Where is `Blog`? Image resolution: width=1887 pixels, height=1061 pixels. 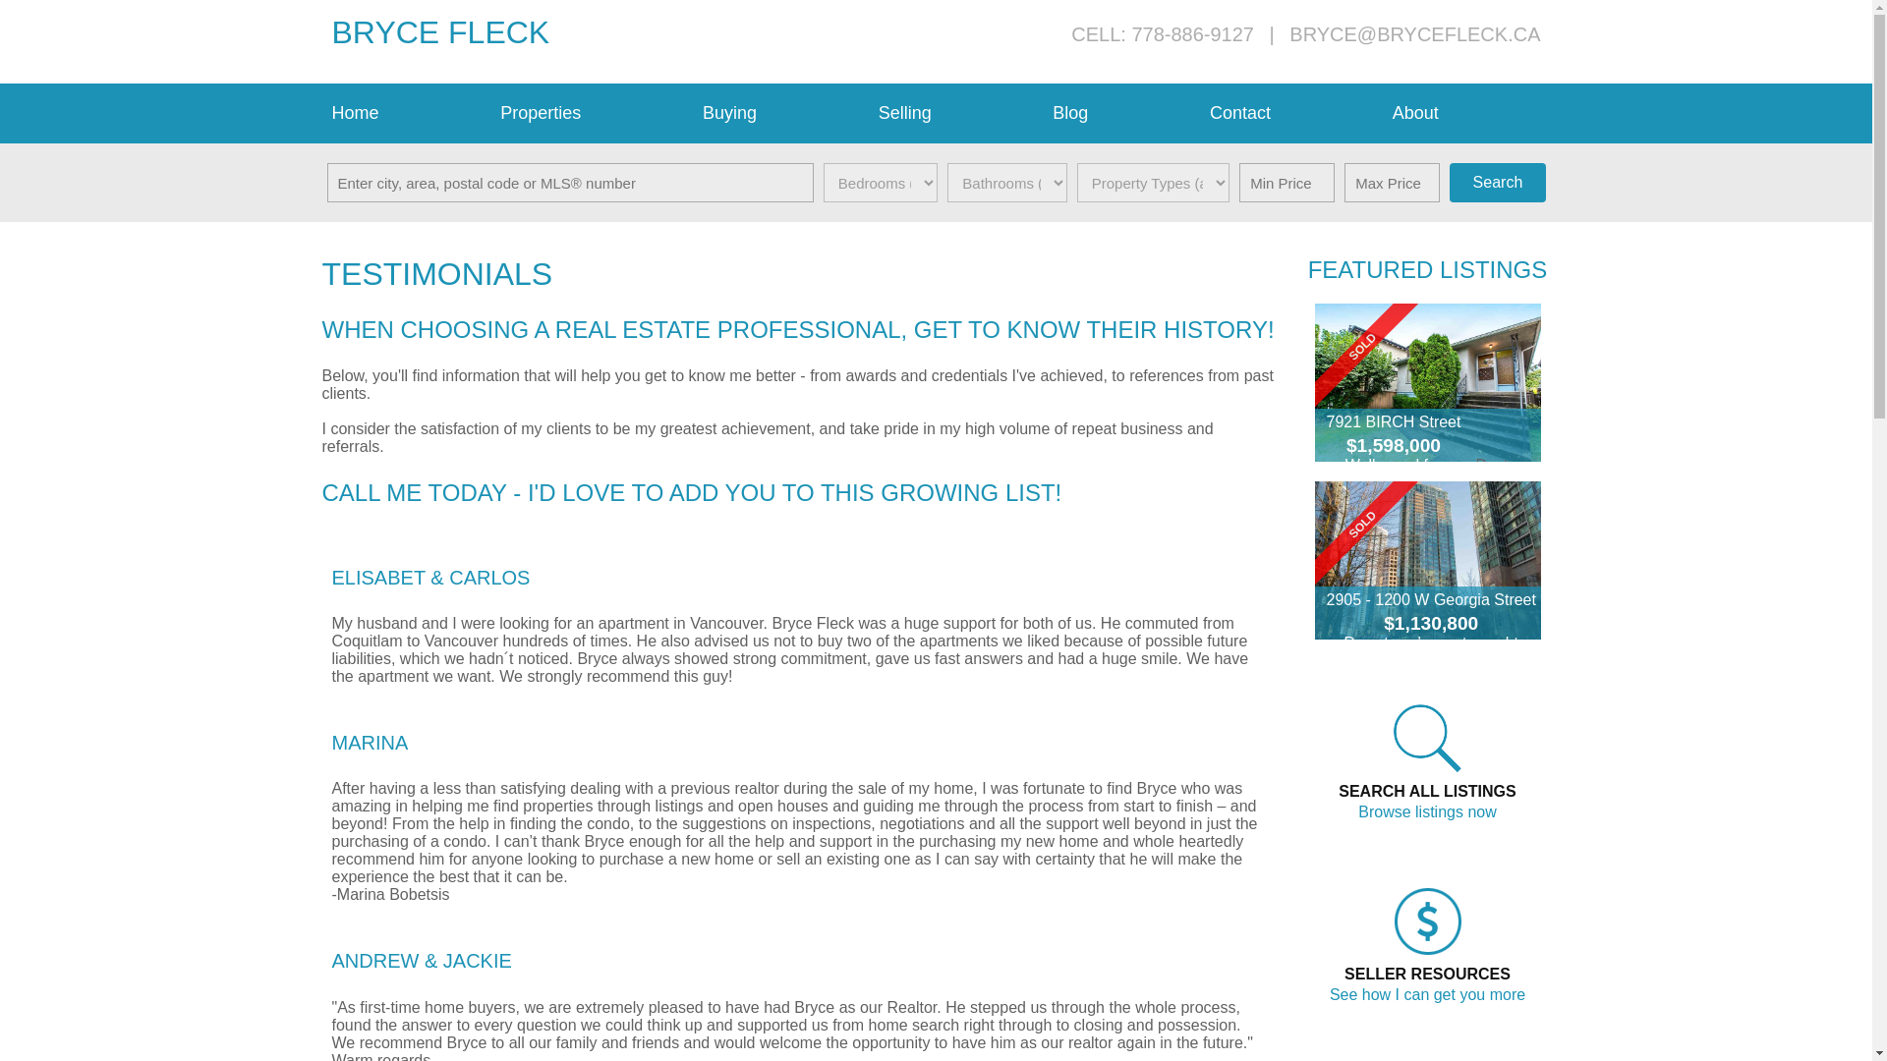
Blog is located at coordinates (1121, 113).